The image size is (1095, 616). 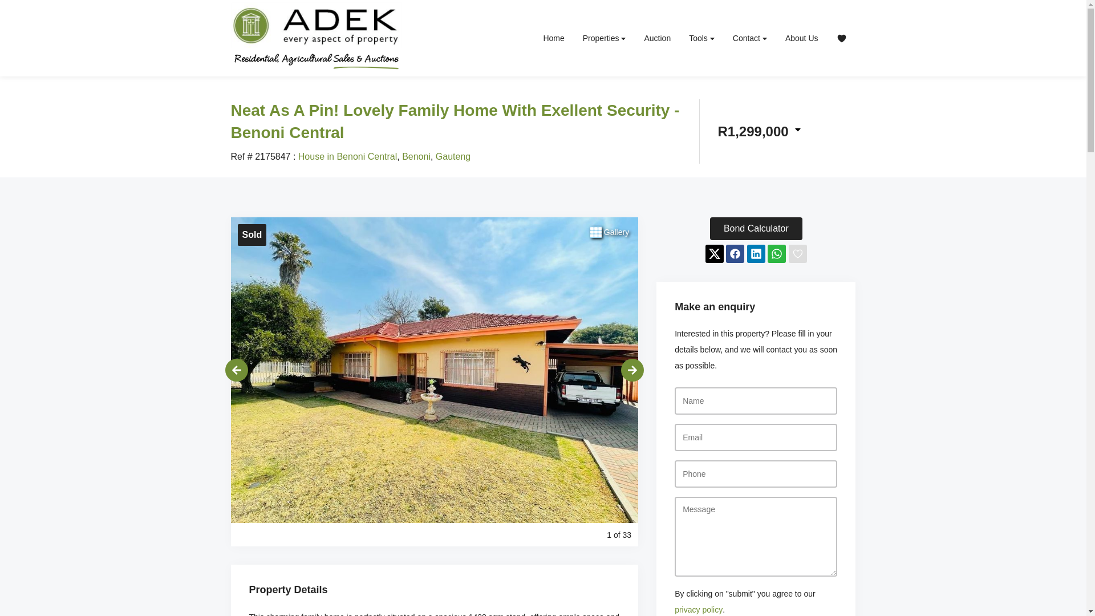 What do you see at coordinates (316, 35) in the screenshot?
I see `Property in Gauteng and Limpopo` at bounding box center [316, 35].